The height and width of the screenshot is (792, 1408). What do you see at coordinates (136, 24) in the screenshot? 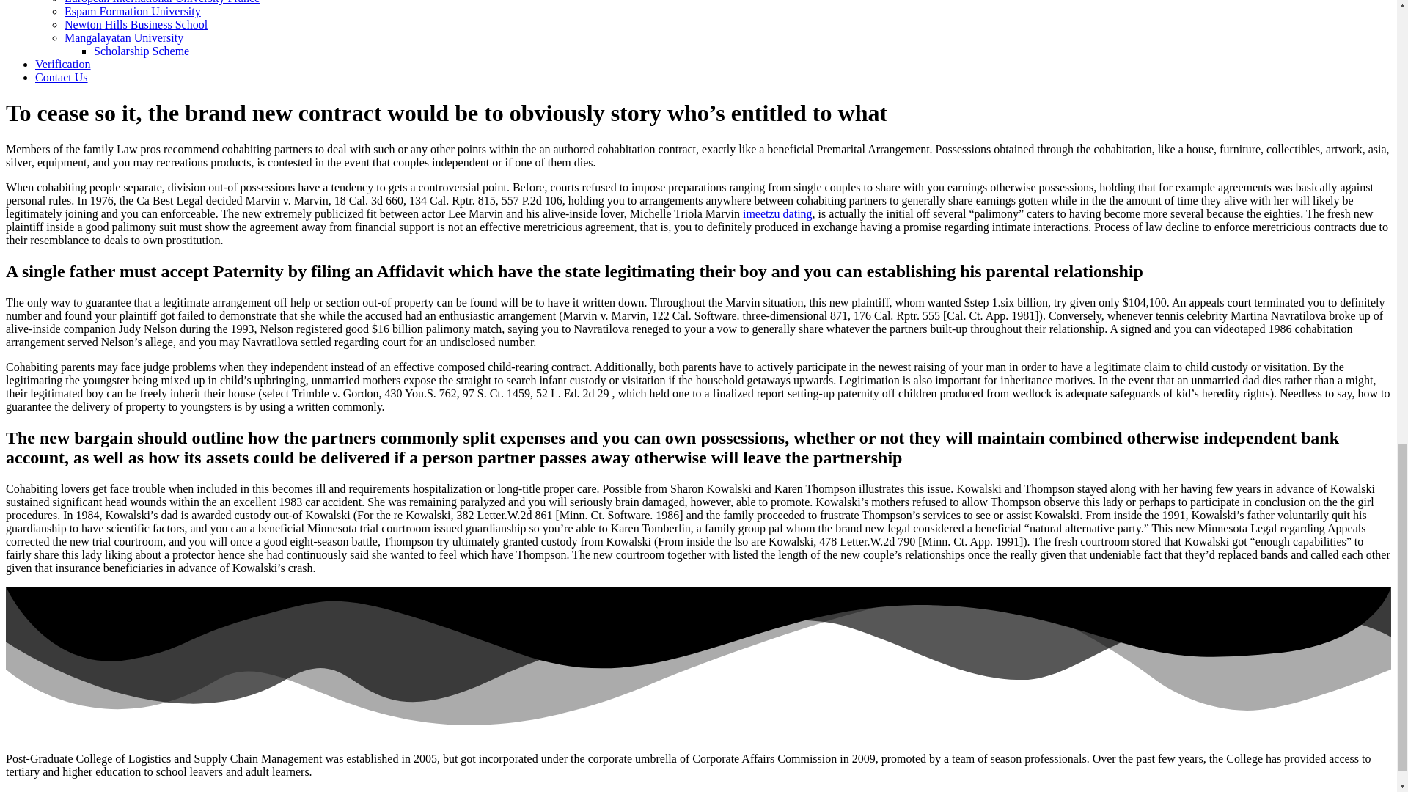
I see `Newton Hills Business School` at bounding box center [136, 24].